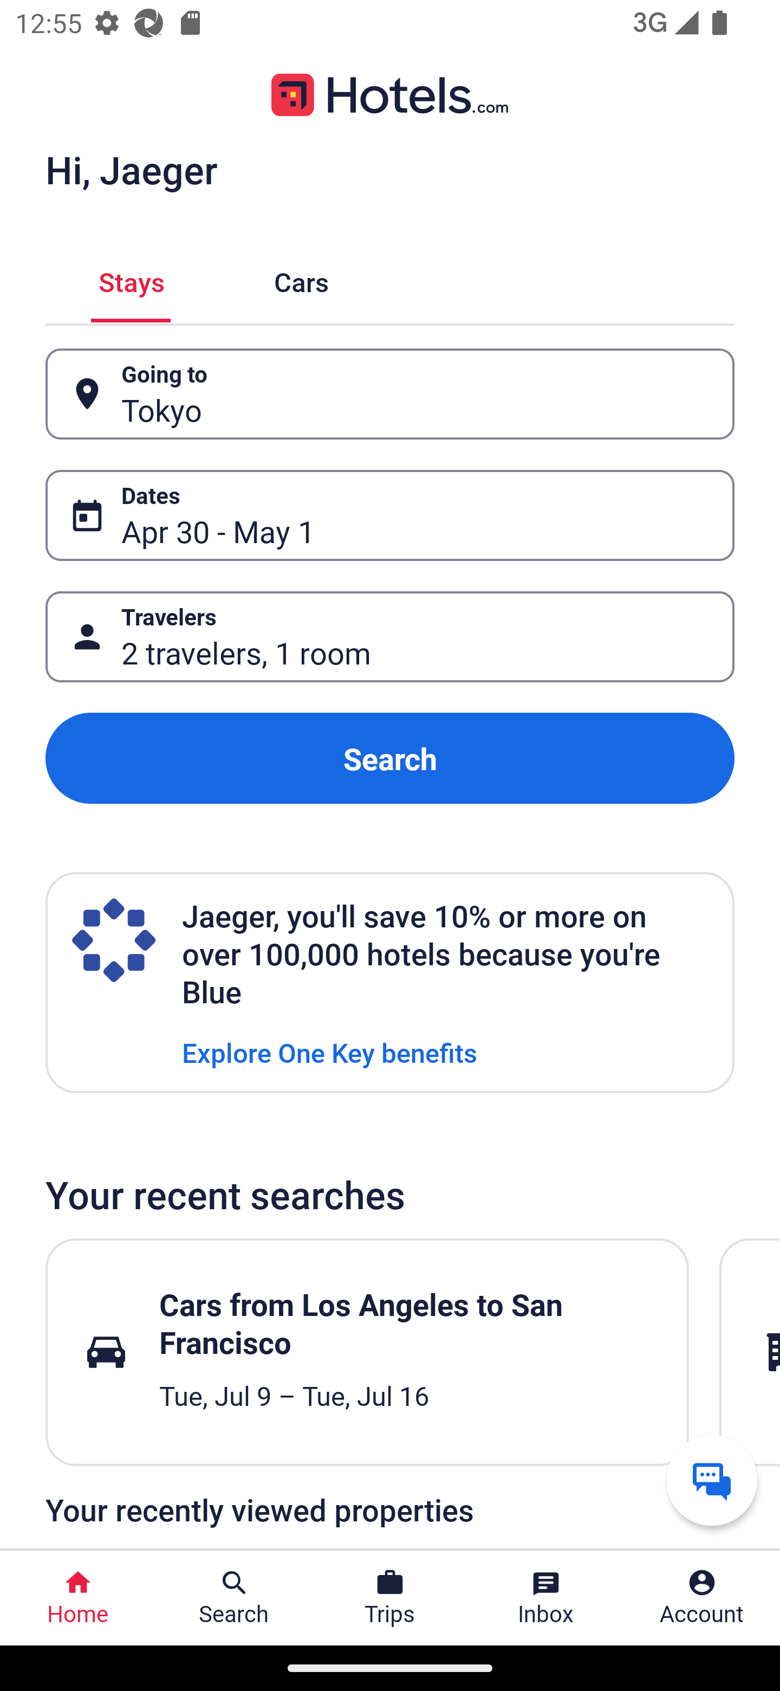  I want to click on Get help from a virtual agent, so click(712, 1480).